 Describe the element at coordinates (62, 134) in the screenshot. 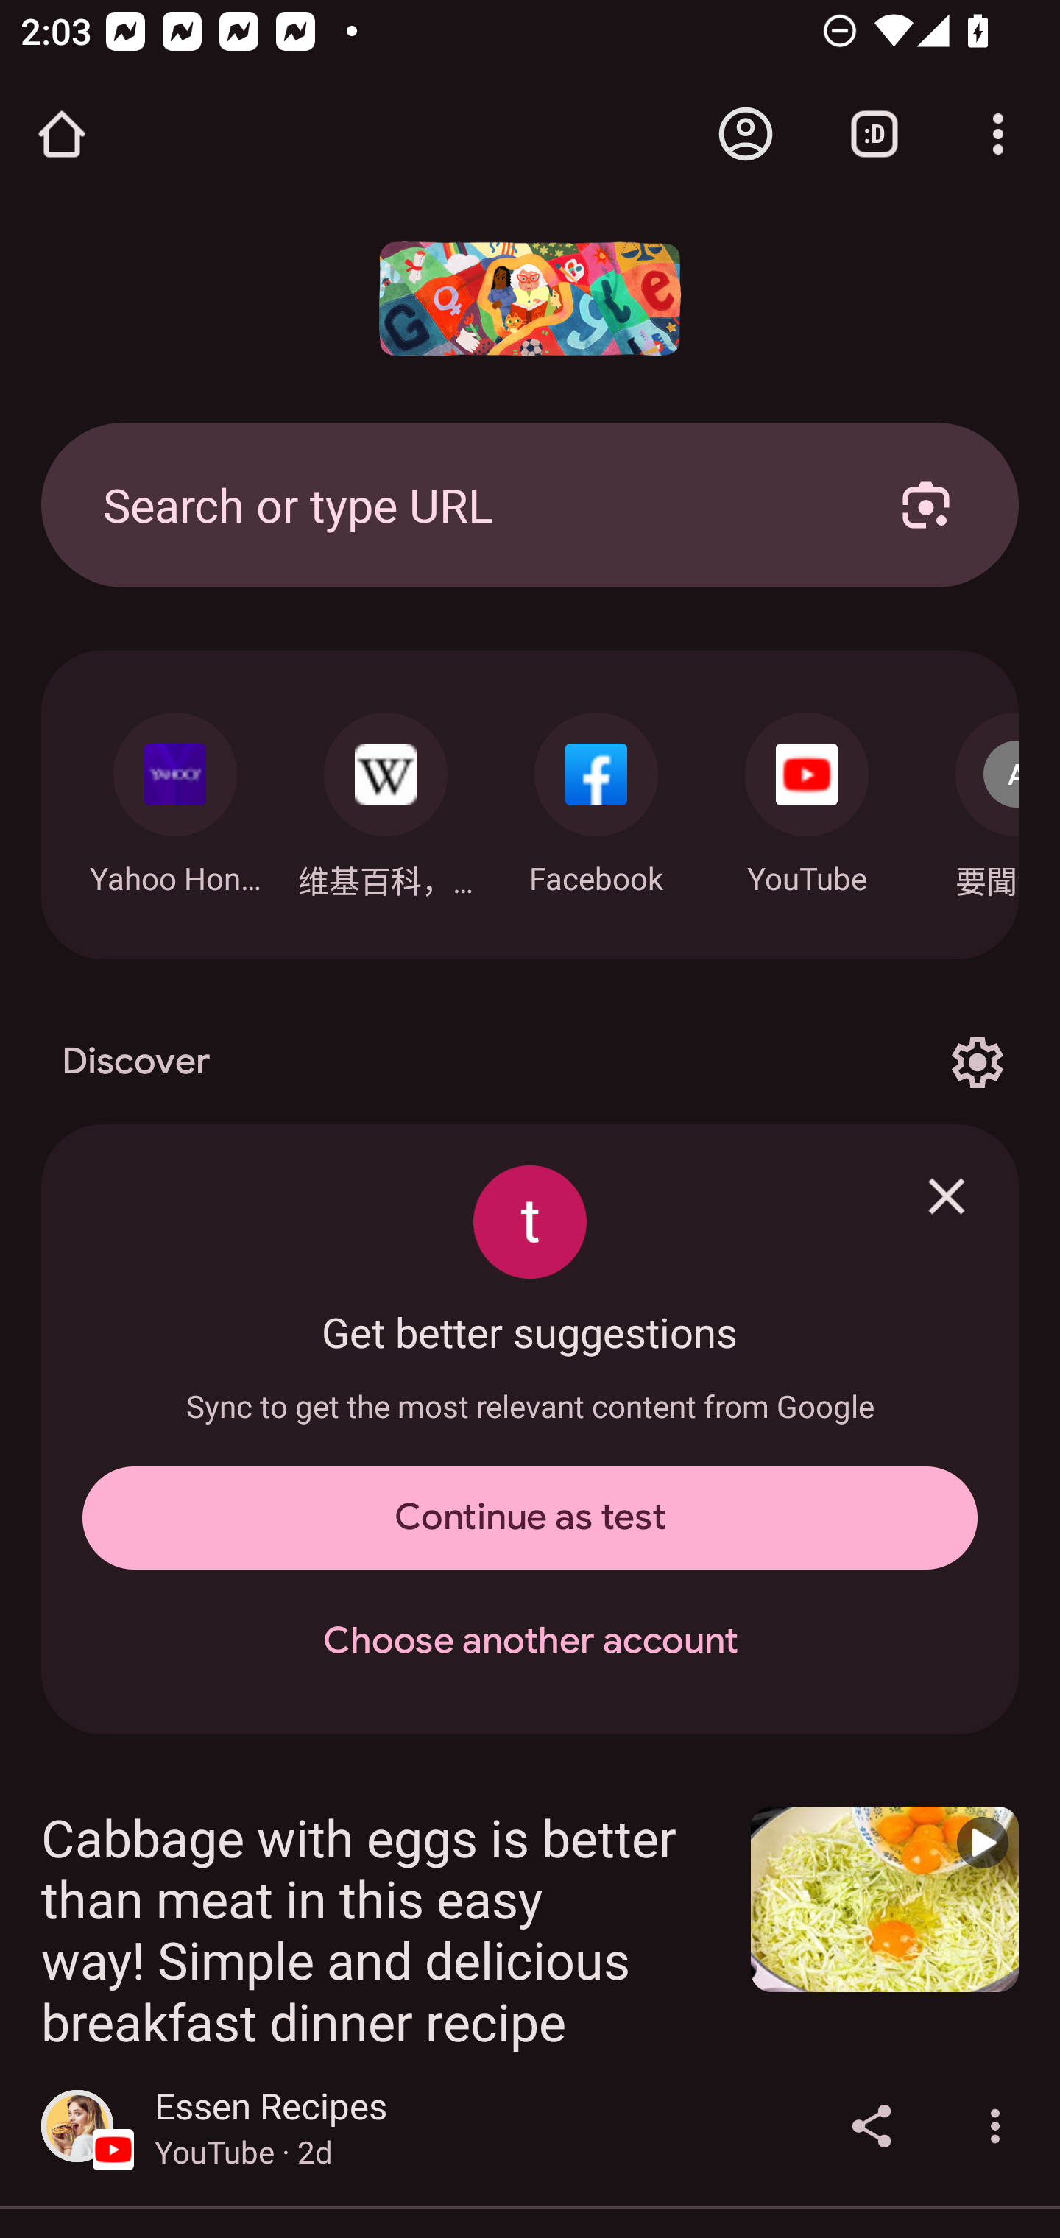

I see `Open the home page` at that location.